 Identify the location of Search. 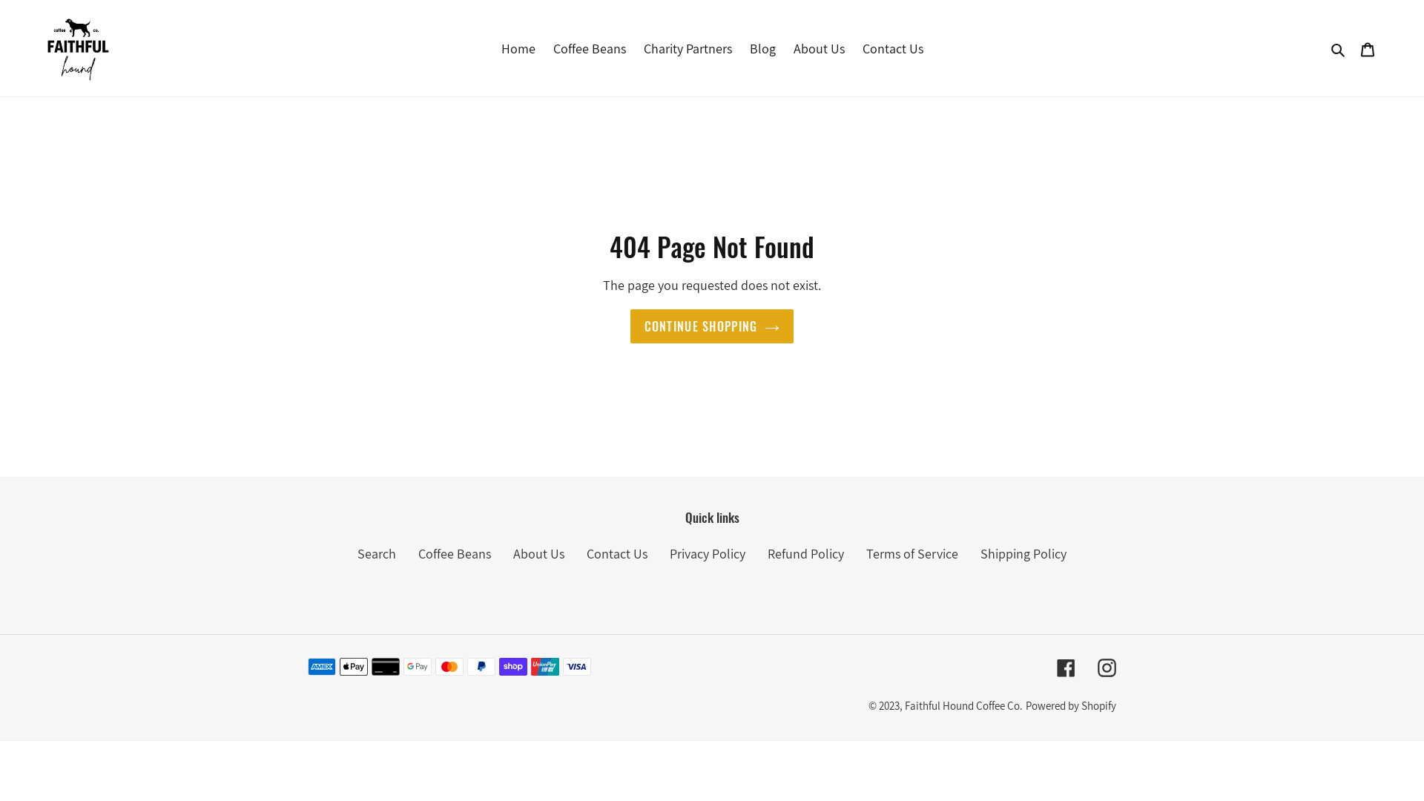
(377, 553).